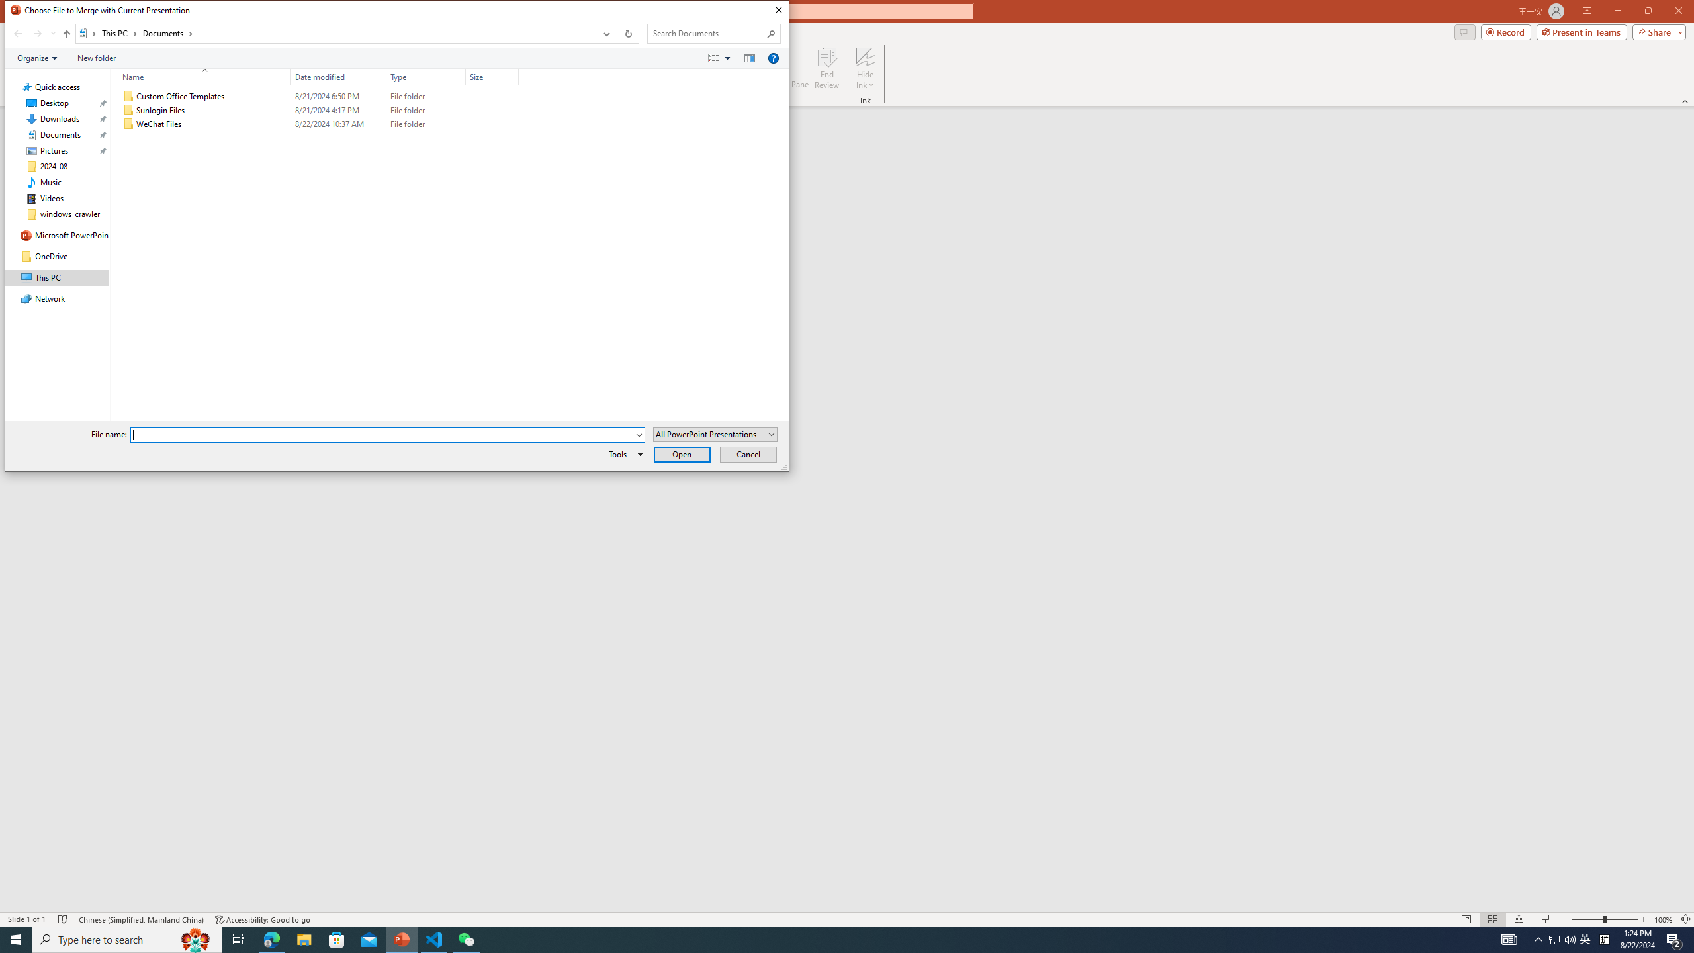  What do you see at coordinates (749, 58) in the screenshot?
I see `Preview pane` at bounding box center [749, 58].